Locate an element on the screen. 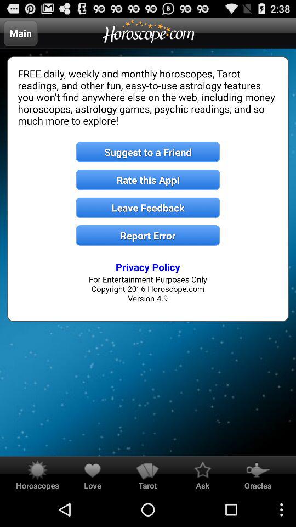 The height and width of the screenshot is (527, 296). select app above free daily weekly is located at coordinates (20, 33).